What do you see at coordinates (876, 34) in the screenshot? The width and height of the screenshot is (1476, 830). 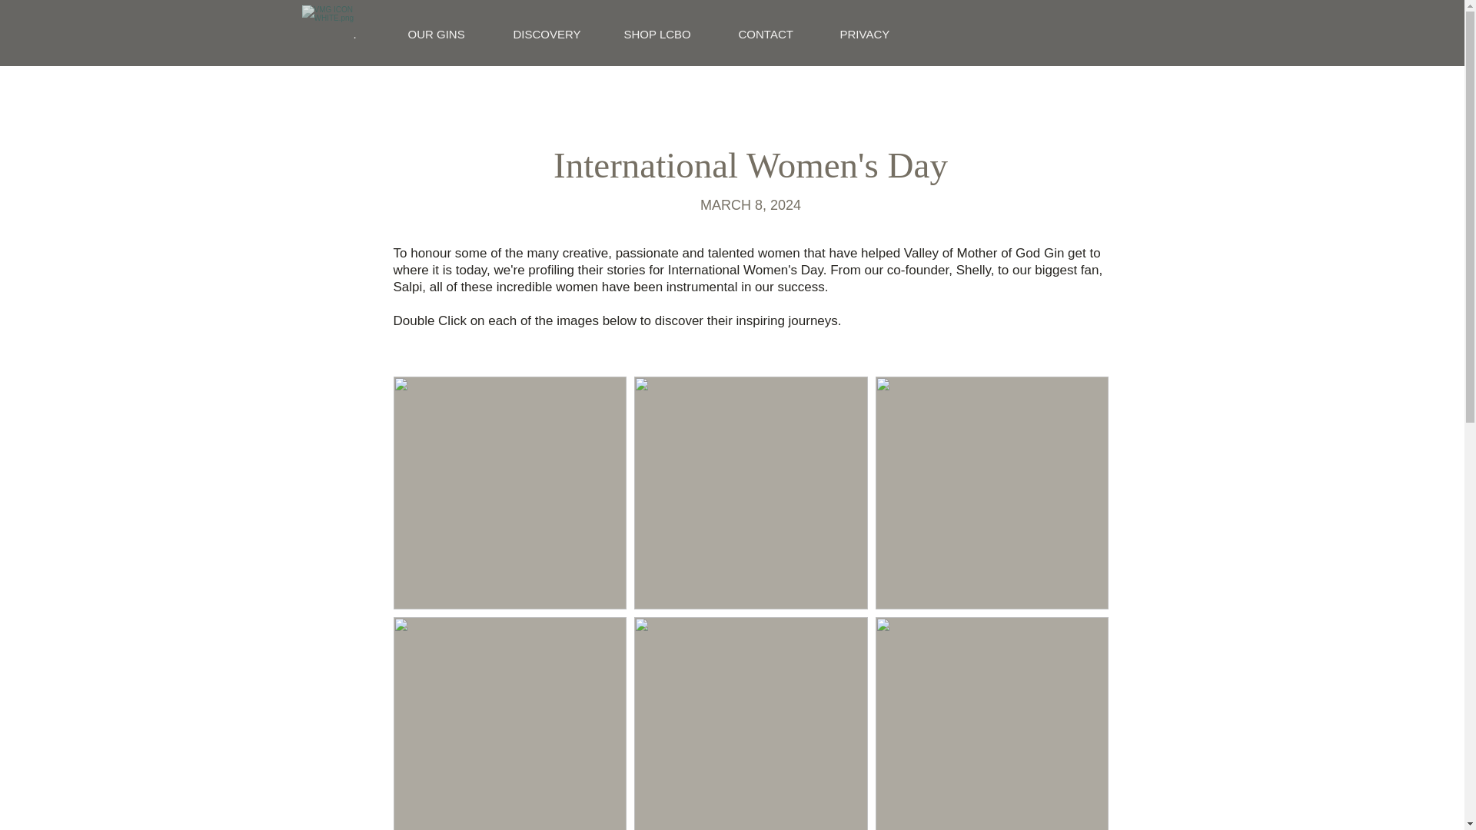 I see `PRIVACY` at bounding box center [876, 34].